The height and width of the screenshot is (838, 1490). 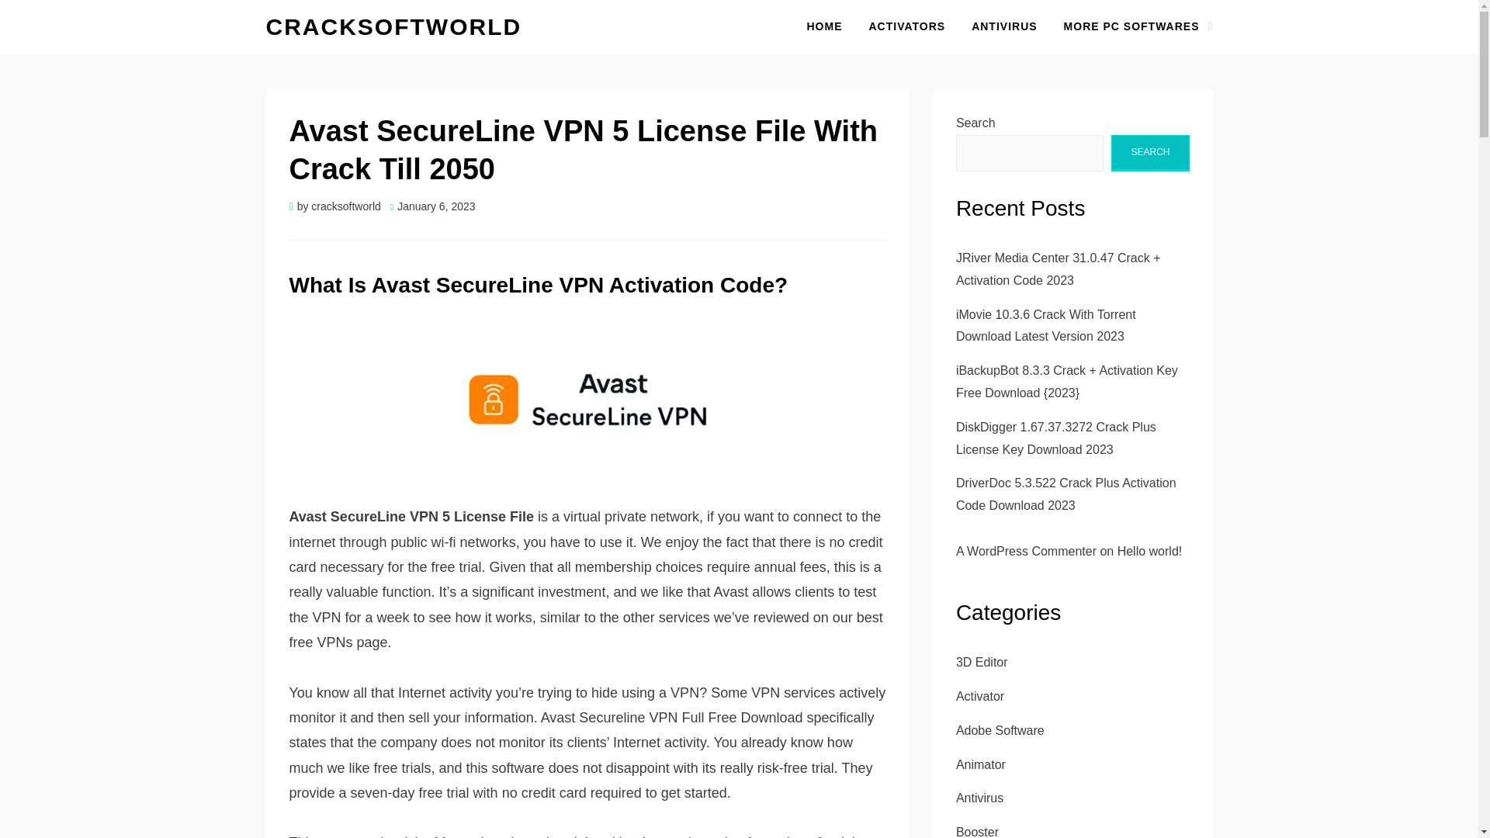 I want to click on cracksoftworld, so click(x=345, y=206).